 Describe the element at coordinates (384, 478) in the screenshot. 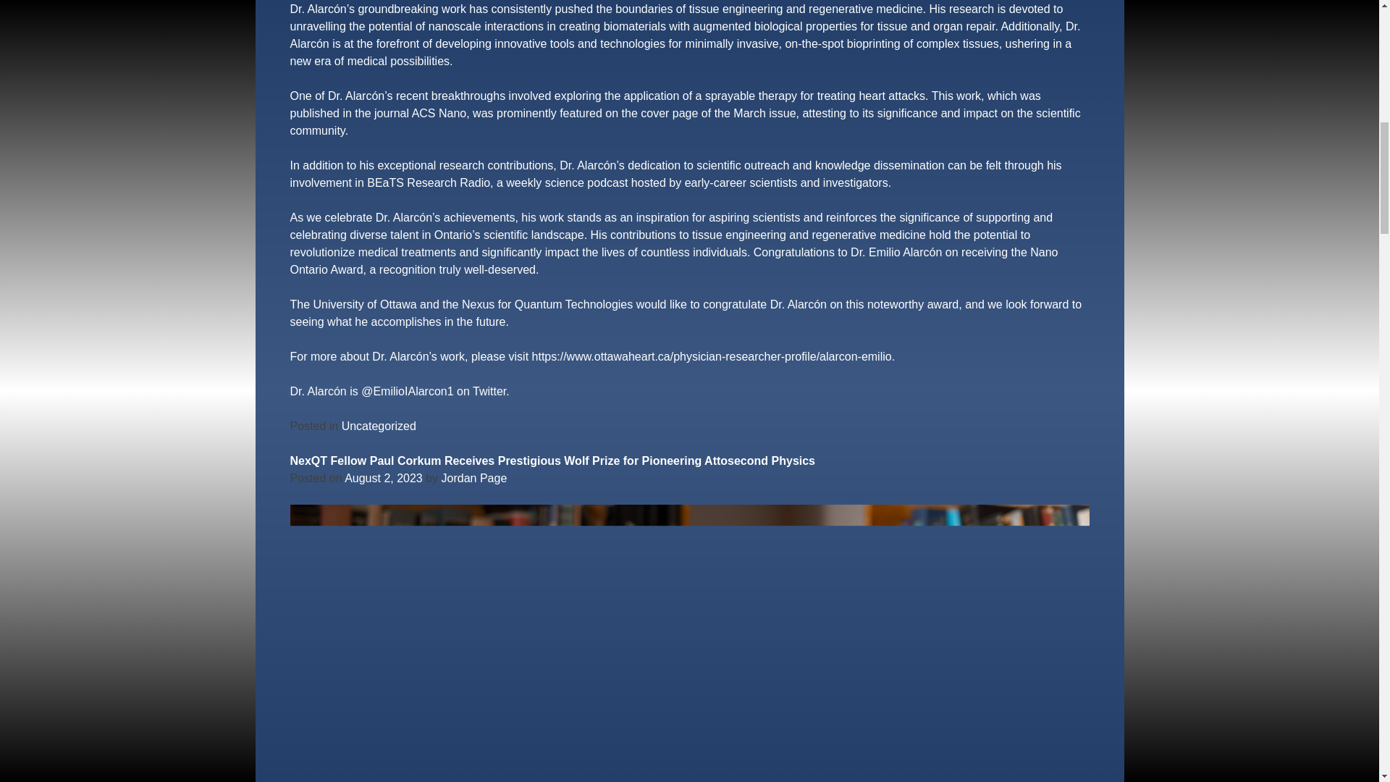

I see `August 2, 2023` at that location.